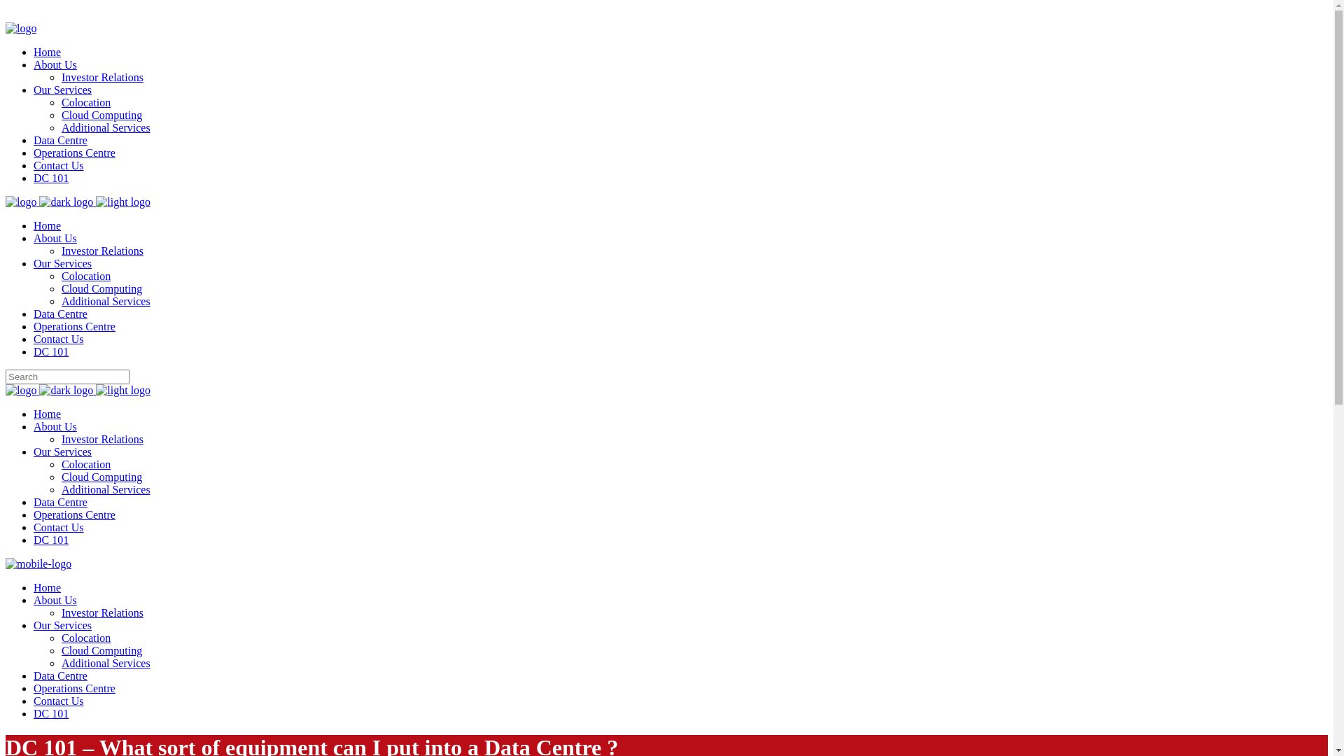 Image resolution: width=1344 pixels, height=756 pixels. What do you see at coordinates (102, 477) in the screenshot?
I see `Cloud Computing` at bounding box center [102, 477].